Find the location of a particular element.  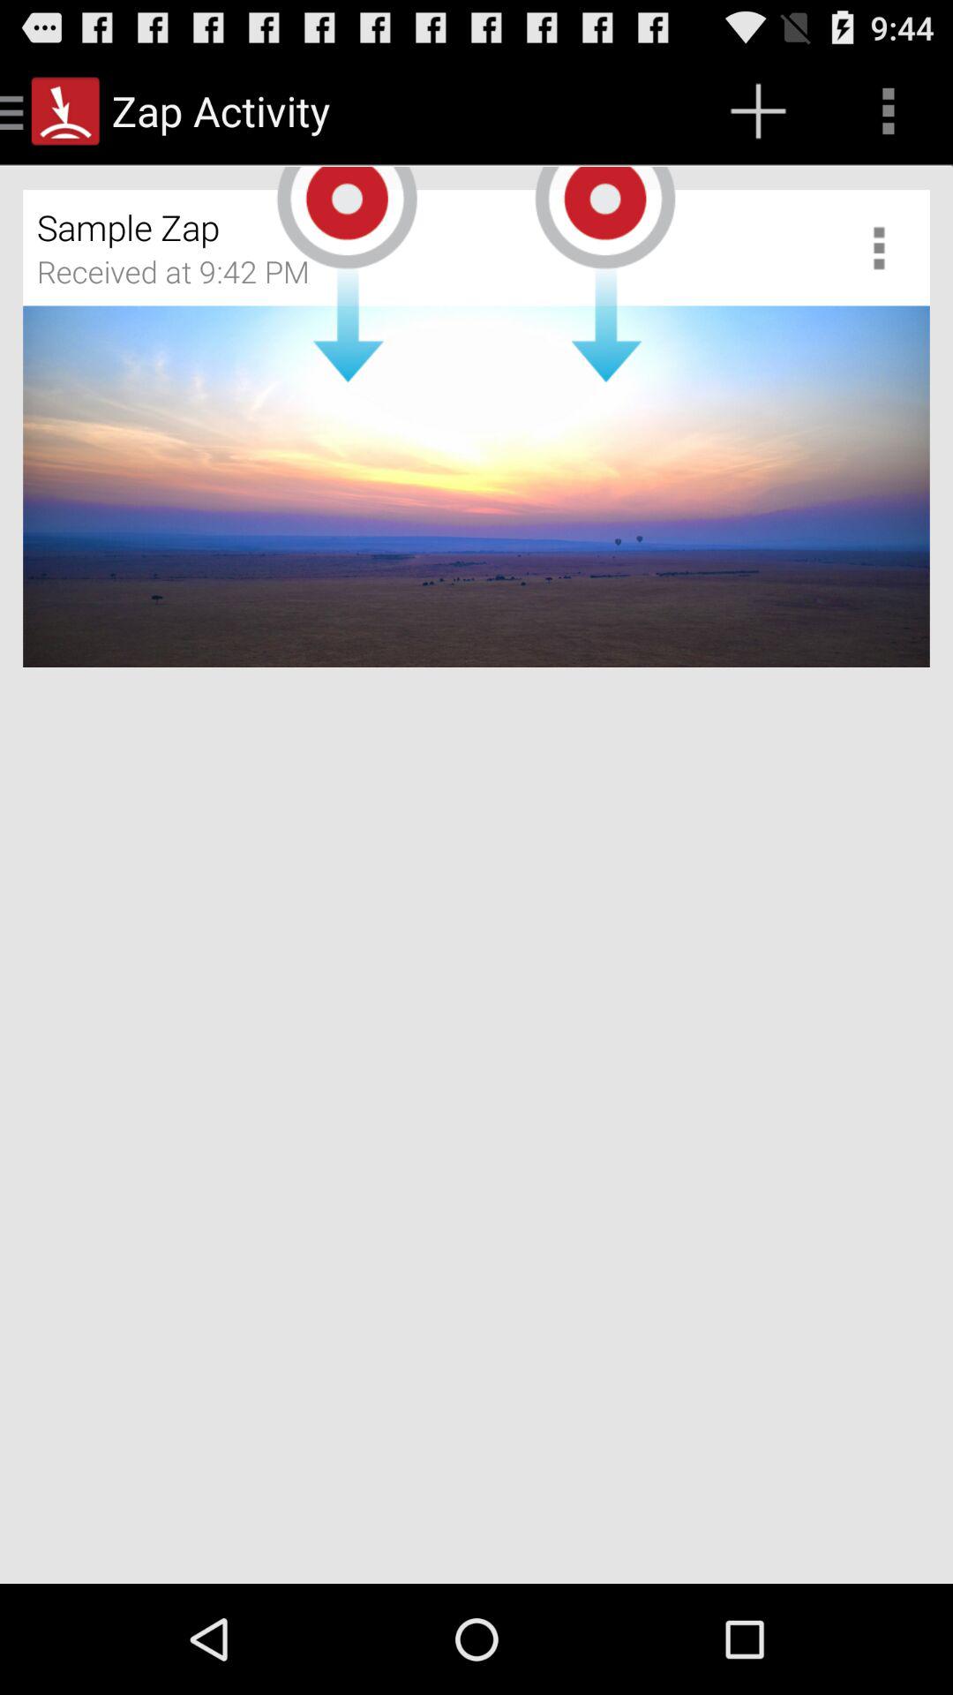

tap the sample zap icon is located at coordinates (372, 221).